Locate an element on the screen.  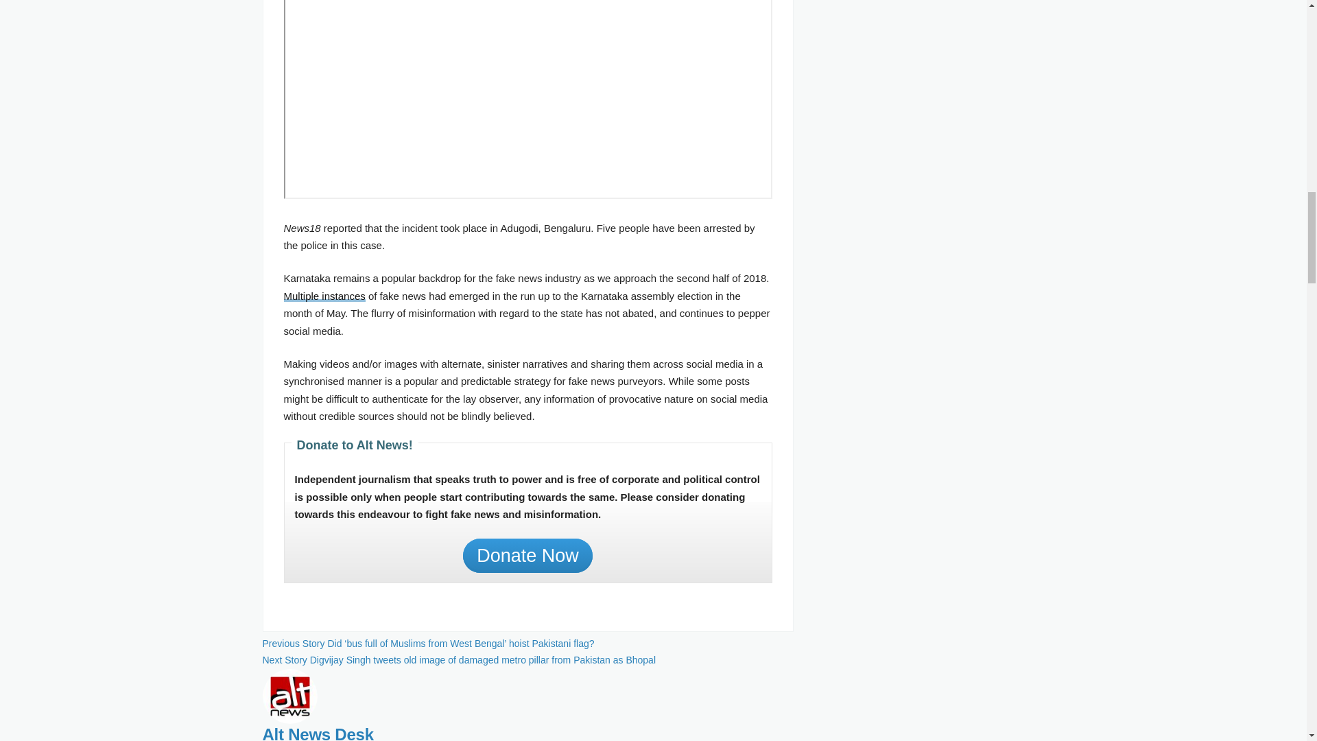
Alt News Desk is located at coordinates (289, 694).